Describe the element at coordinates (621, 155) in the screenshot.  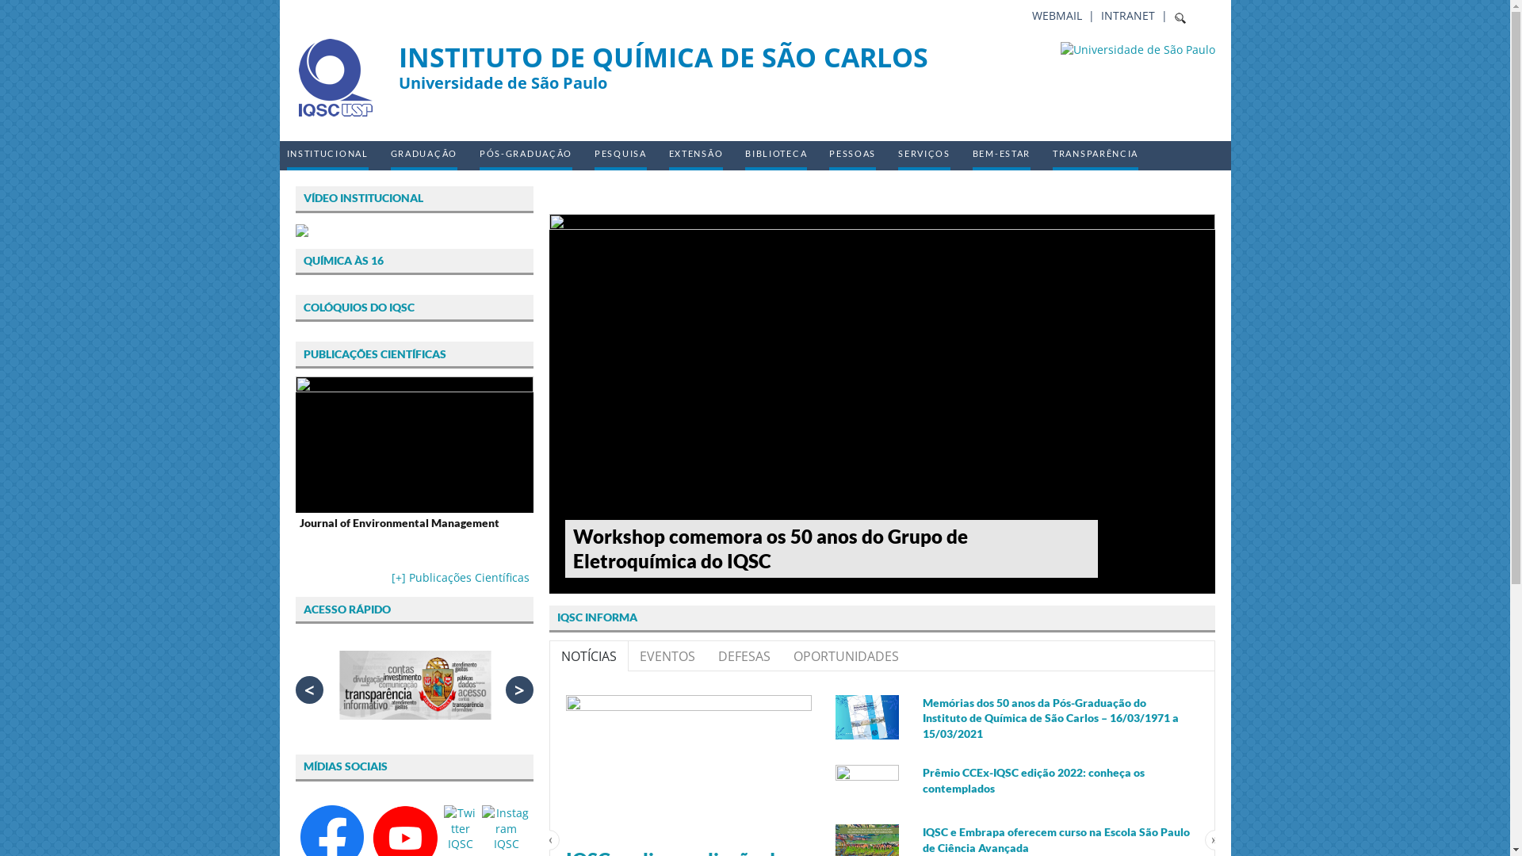
I see `PESQUISA` at that location.